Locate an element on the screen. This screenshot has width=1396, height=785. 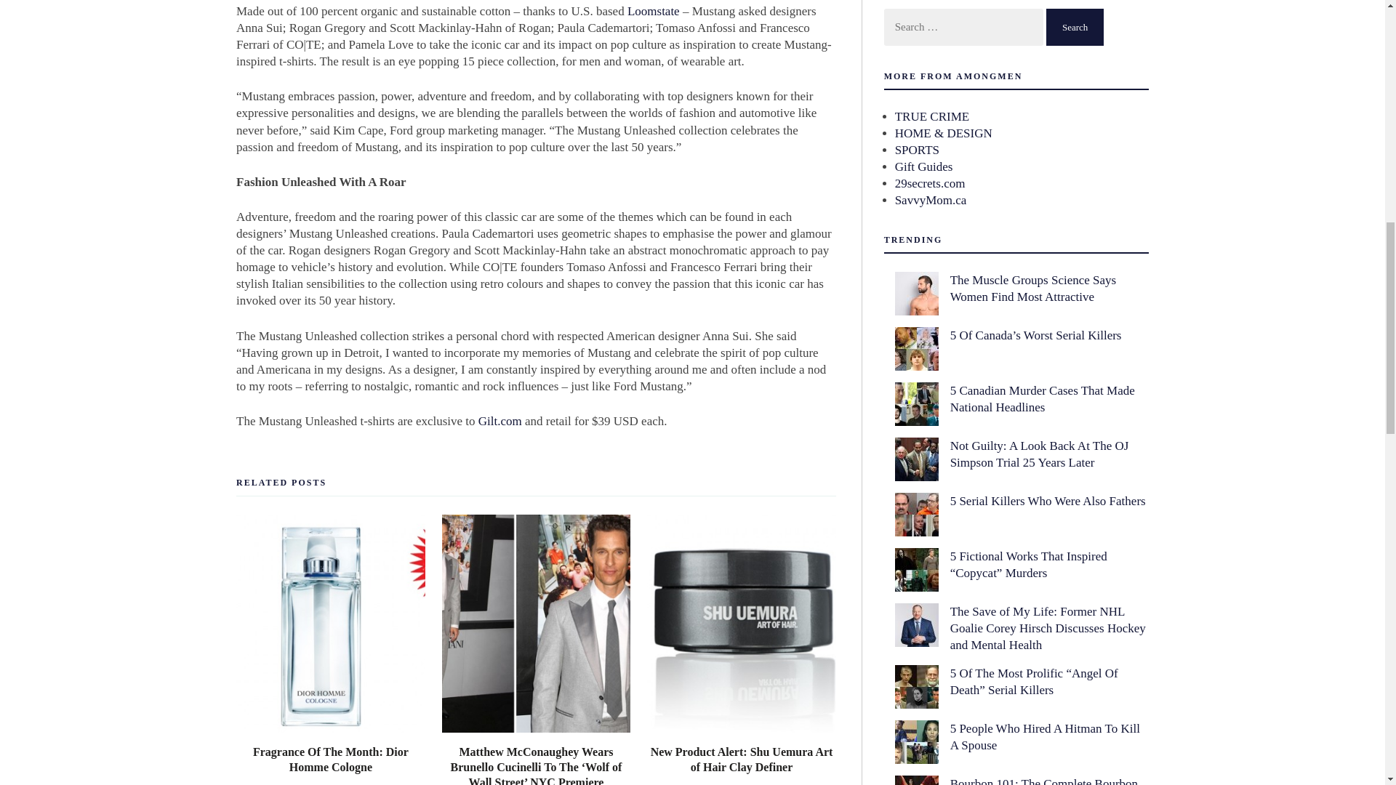
Fragrance Of The Month: Dior Homme Cologne is located at coordinates (330, 759).